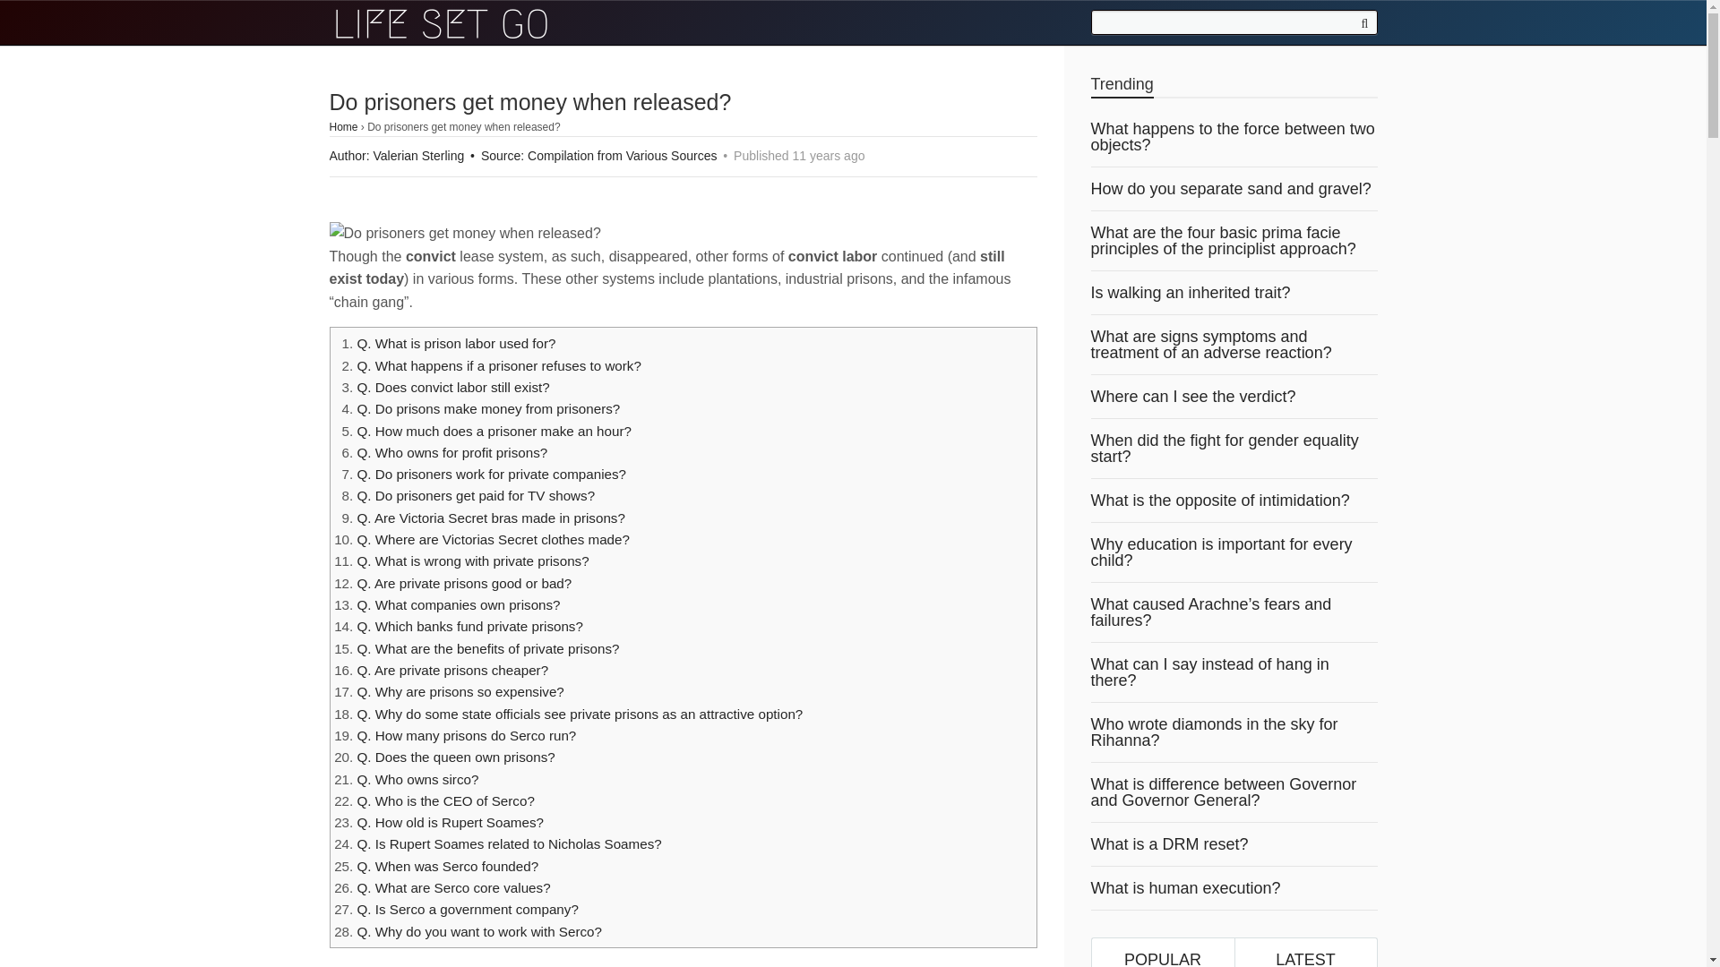  I want to click on Q. Who is the CEO of Serco?, so click(444, 800).